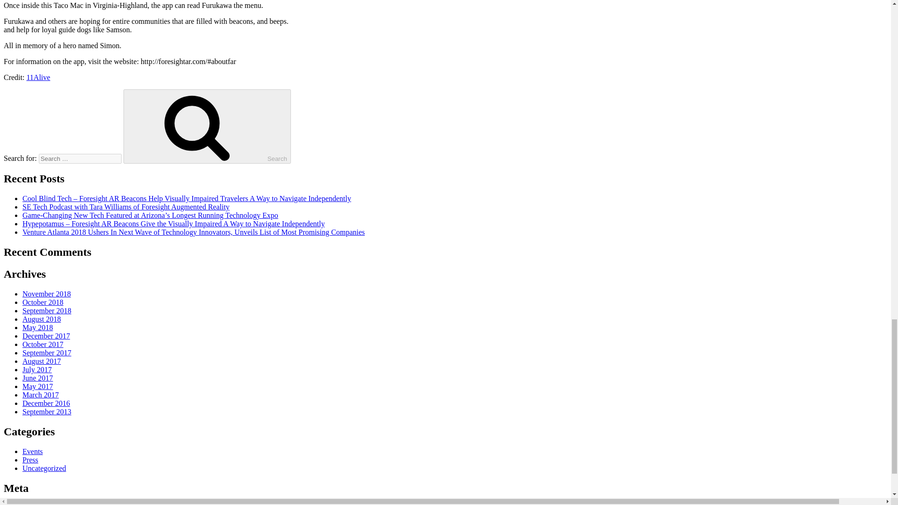 The height and width of the screenshot is (505, 898). Describe the element at coordinates (47, 353) in the screenshot. I see `September 2017` at that location.